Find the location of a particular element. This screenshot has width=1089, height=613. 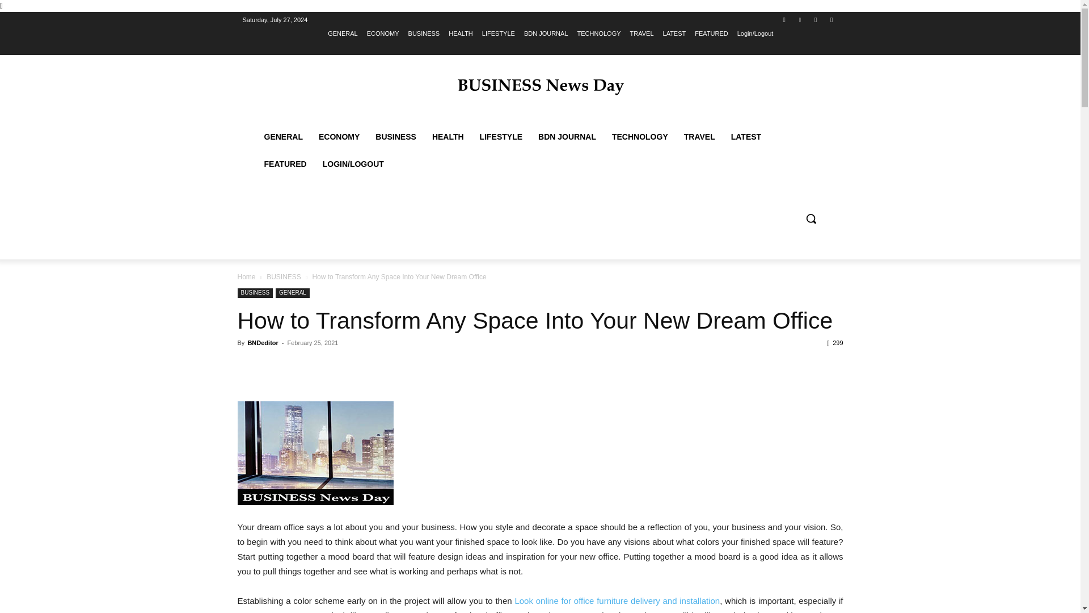

View all posts in BUSINESS is located at coordinates (284, 276).